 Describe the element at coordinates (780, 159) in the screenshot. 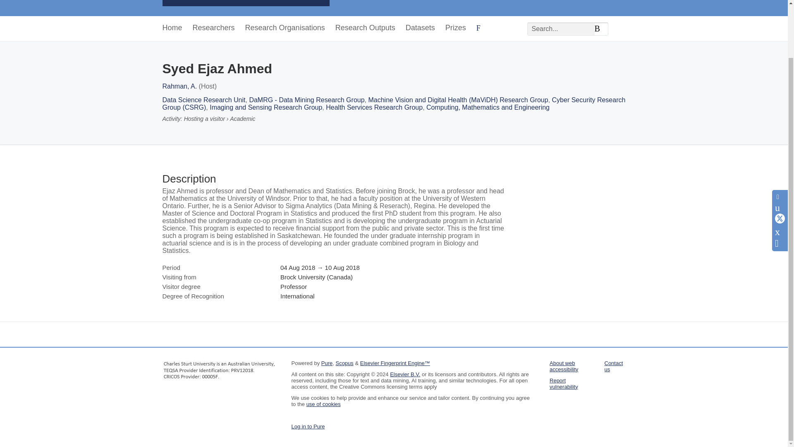

I see `X` at that location.